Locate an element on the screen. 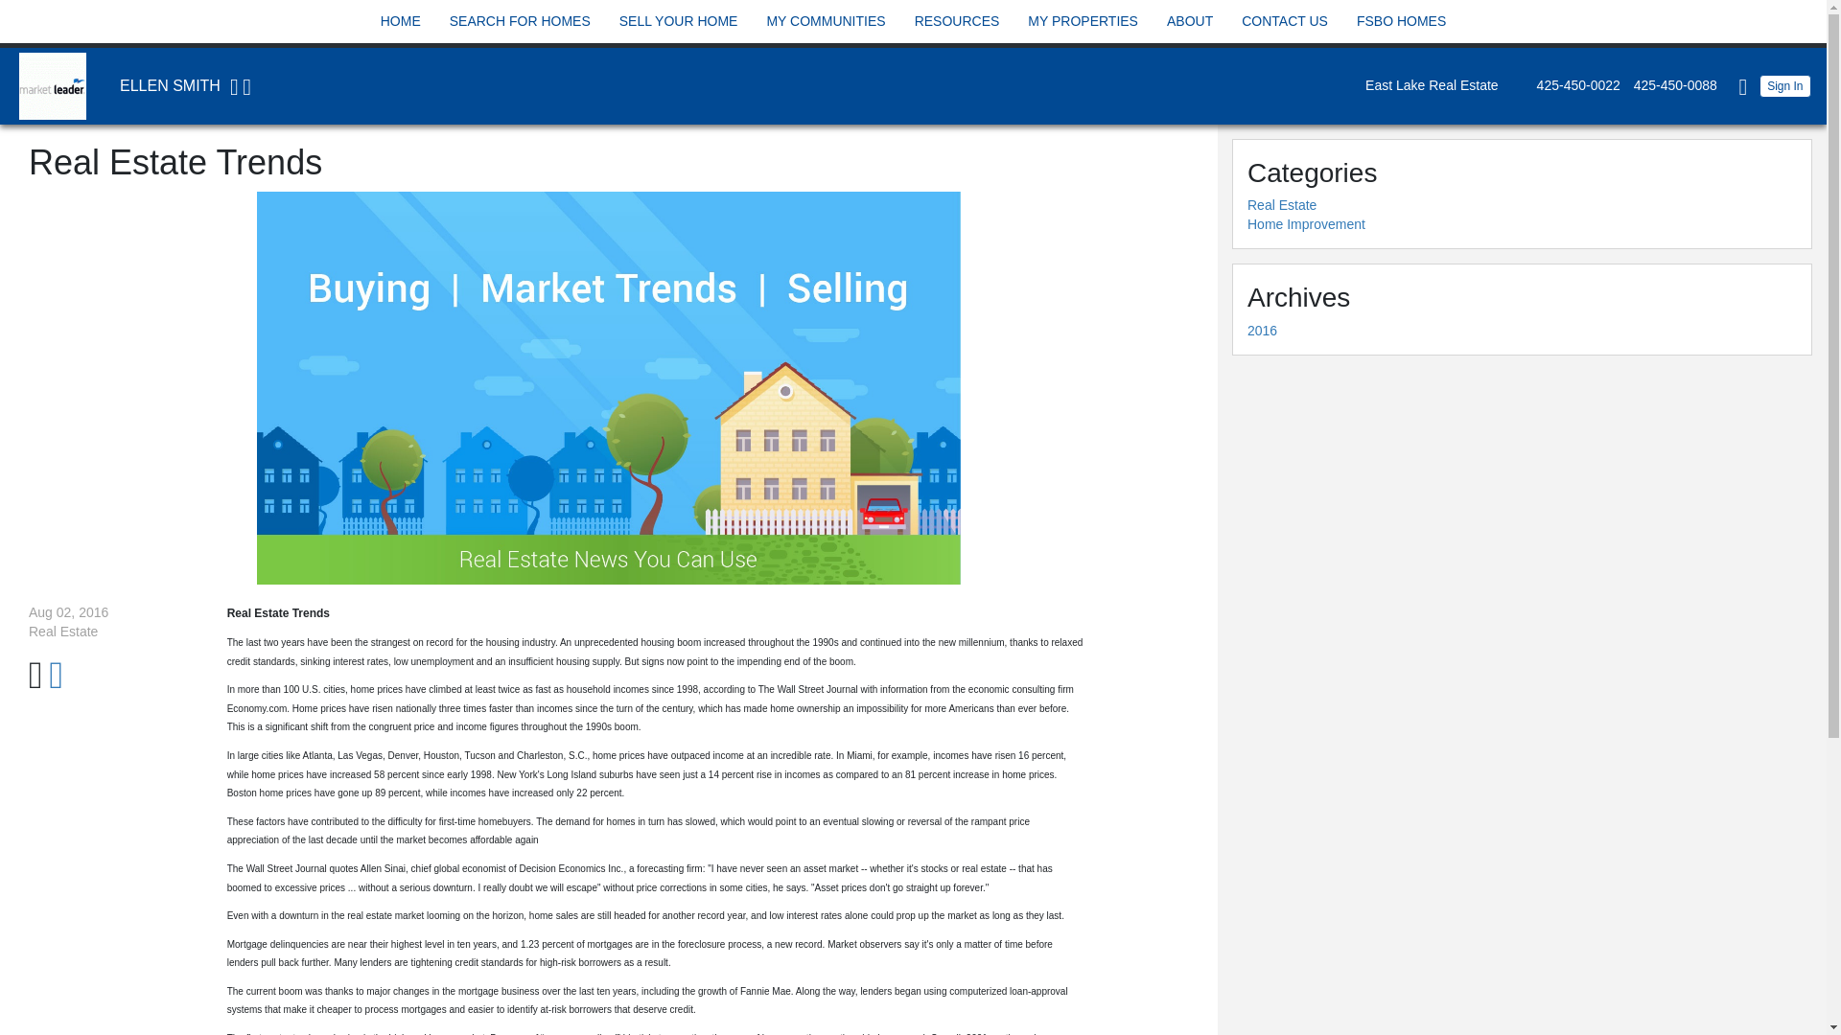 Image resolution: width=1841 pixels, height=1035 pixels. HOME is located at coordinates (400, 22).